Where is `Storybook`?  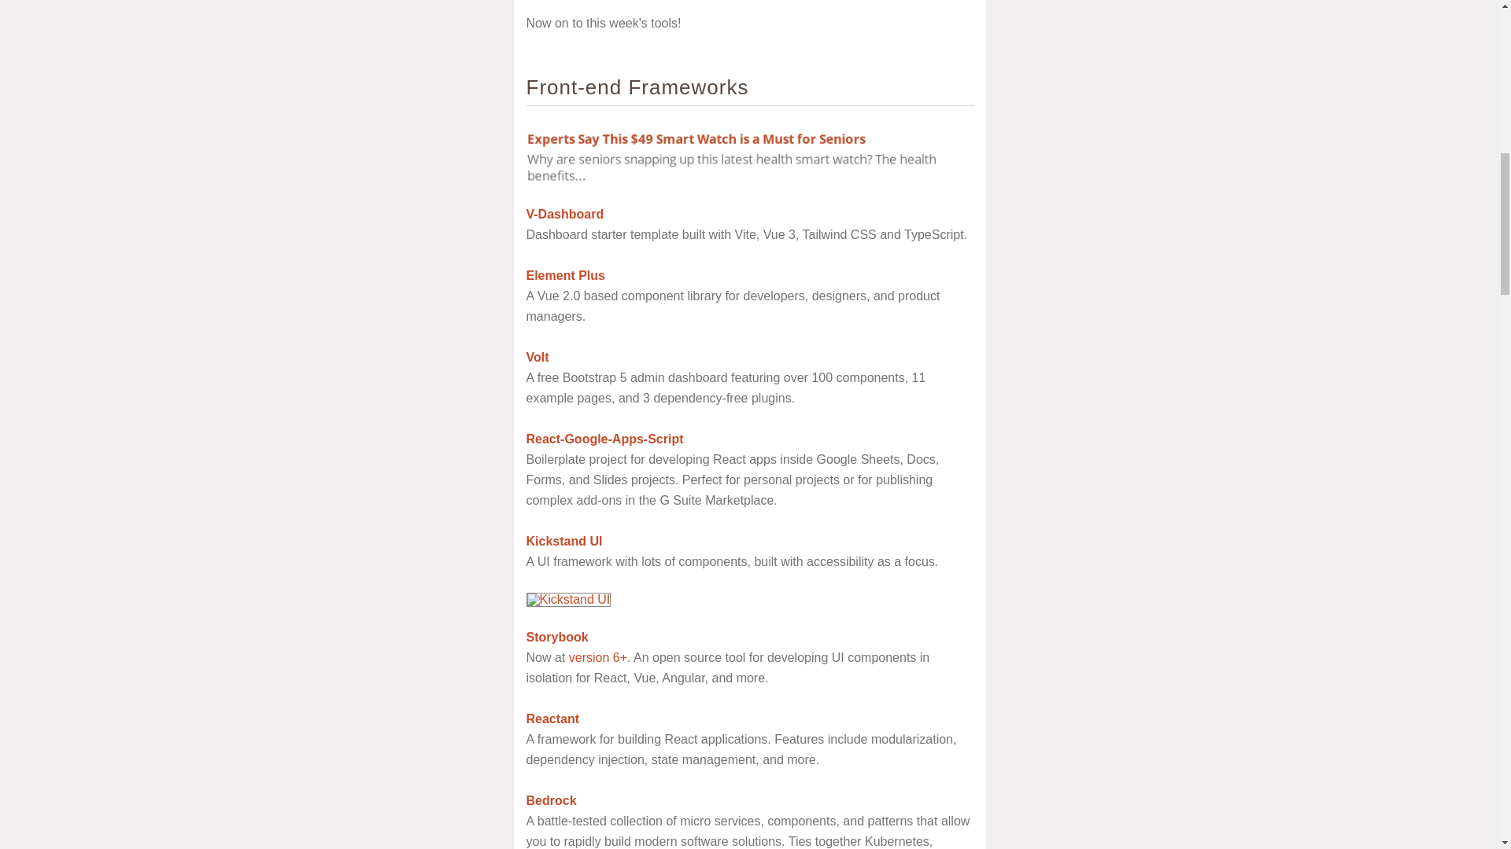 Storybook is located at coordinates (556, 637).